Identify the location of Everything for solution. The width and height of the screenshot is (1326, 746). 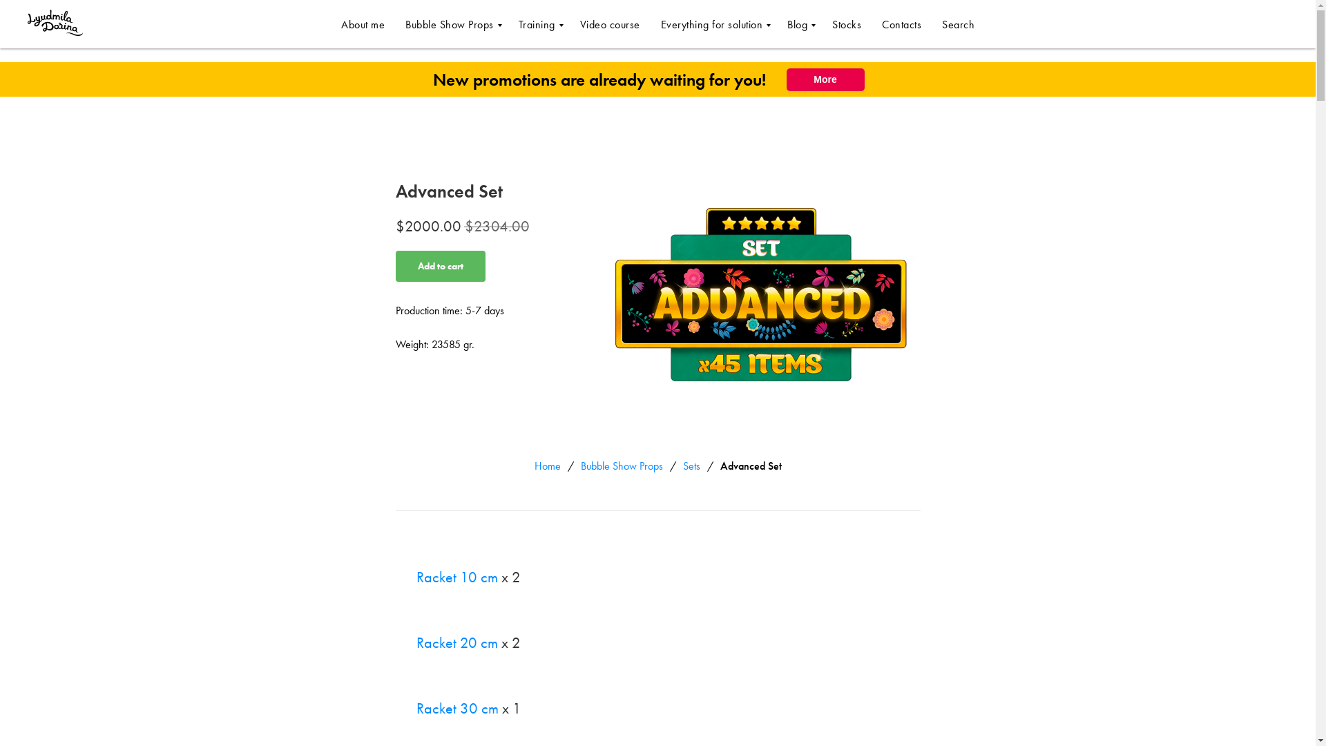
(713, 23).